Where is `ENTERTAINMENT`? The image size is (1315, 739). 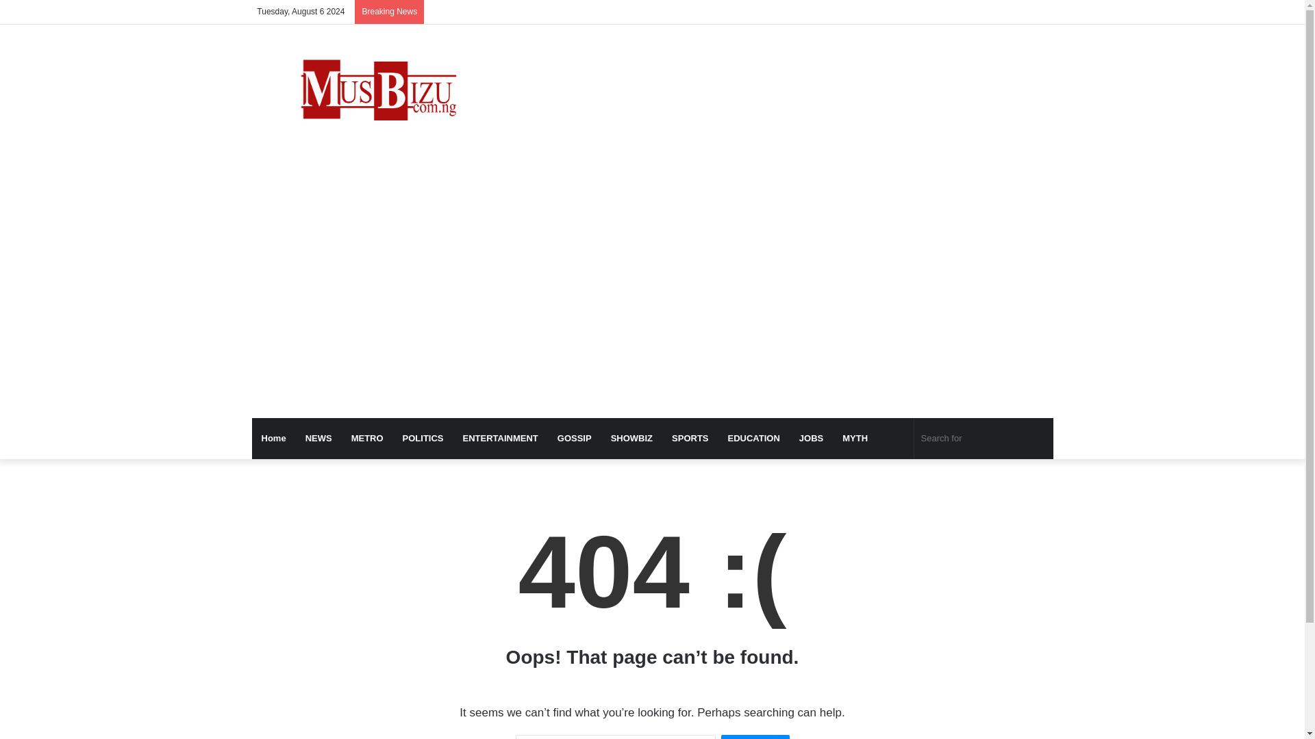
ENTERTAINMENT is located at coordinates (501, 438).